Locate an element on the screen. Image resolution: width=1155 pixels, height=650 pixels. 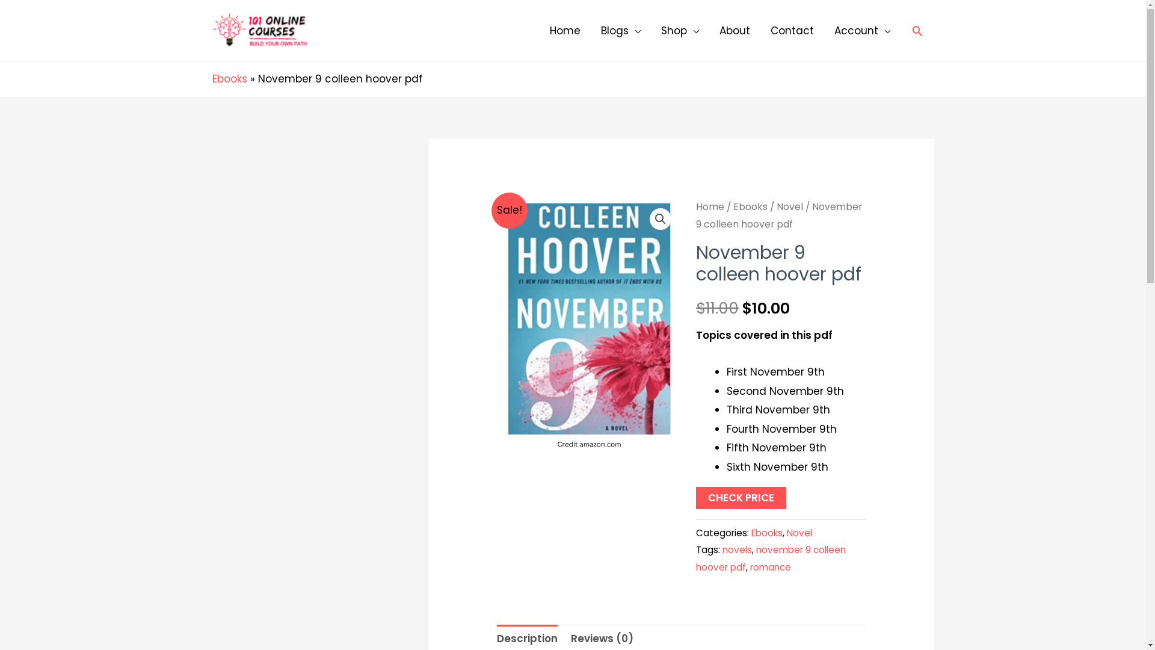
About is located at coordinates (734, 31).